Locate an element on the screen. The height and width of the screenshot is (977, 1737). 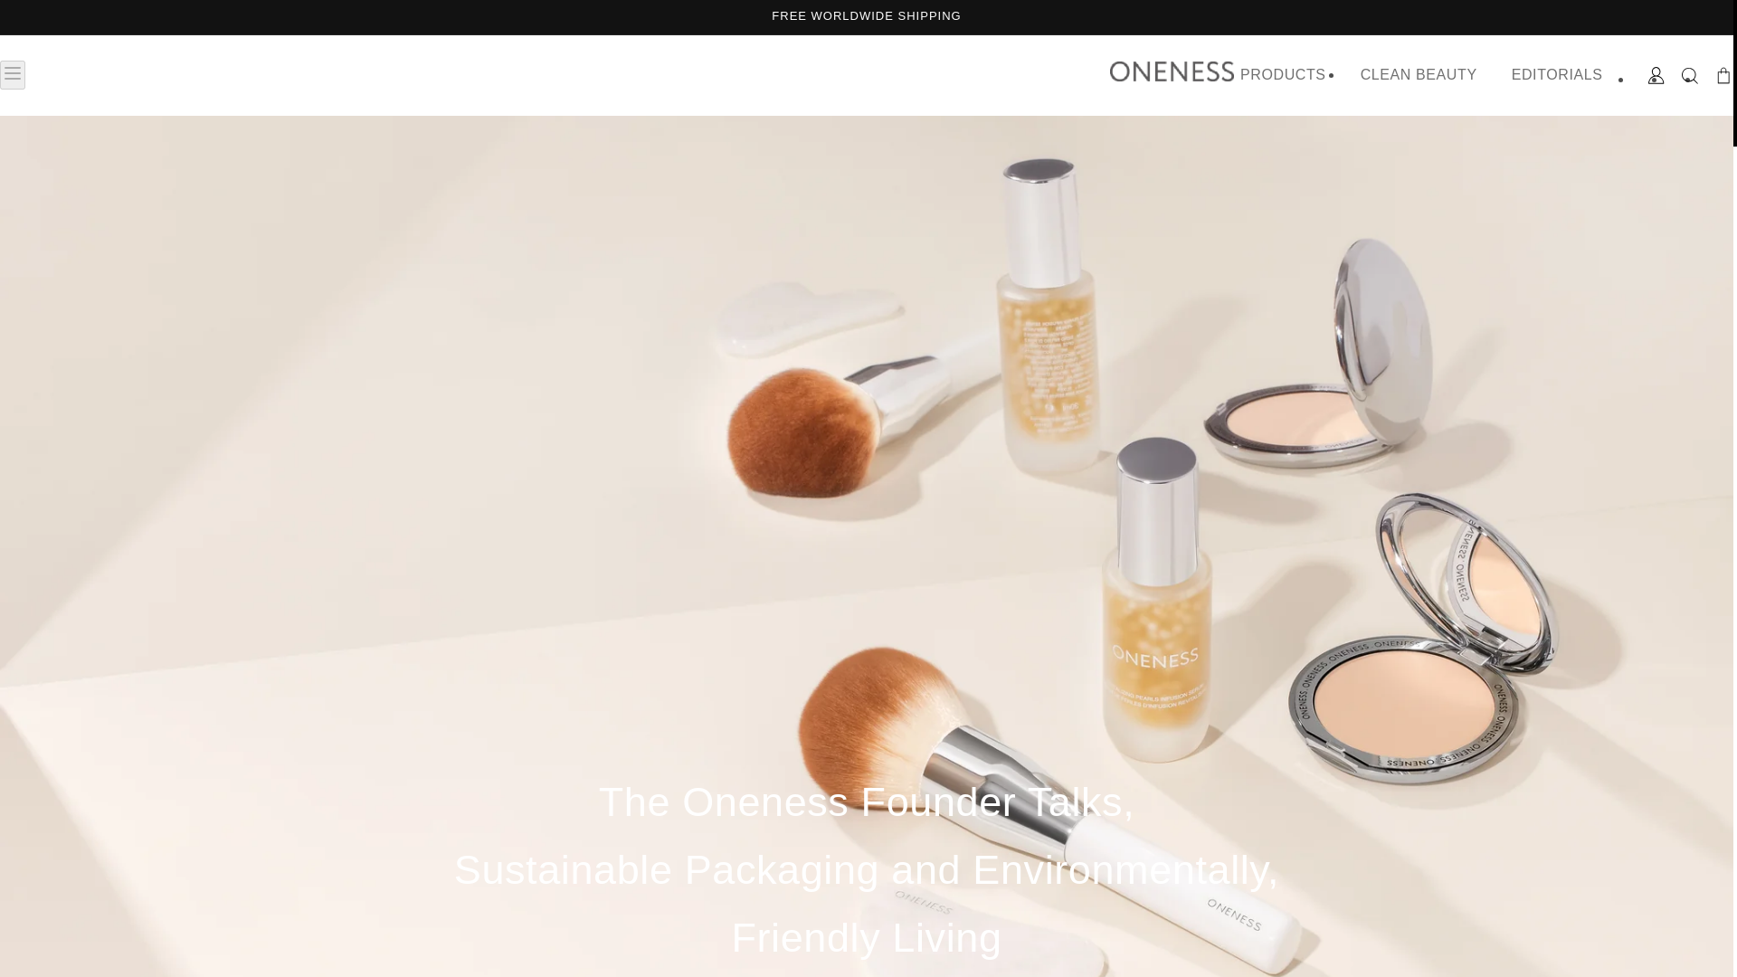
PRODUCTS is located at coordinates (1283, 74).